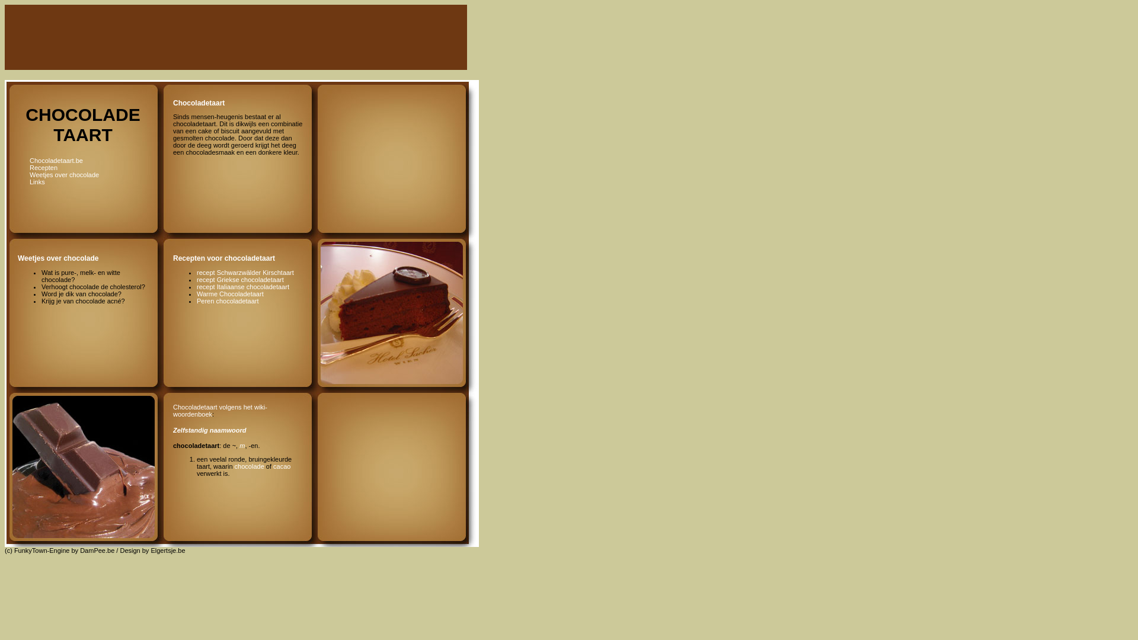 The image size is (1138, 640). What do you see at coordinates (282, 466) in the screenshot?
I see `cacao` at bounding box center [282, 466].